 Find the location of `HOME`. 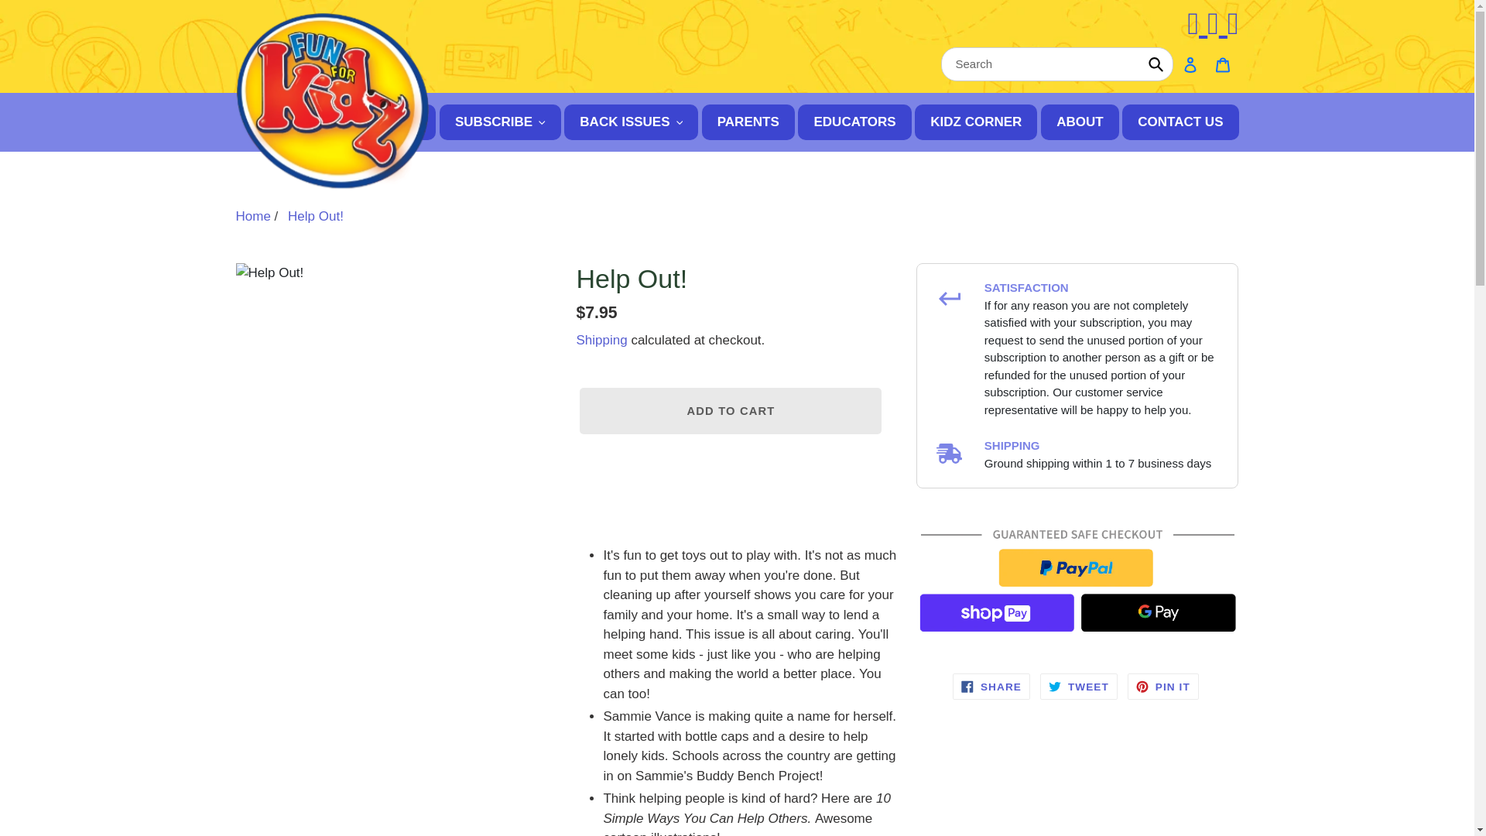

HOME is located at coordinates (400, 122).